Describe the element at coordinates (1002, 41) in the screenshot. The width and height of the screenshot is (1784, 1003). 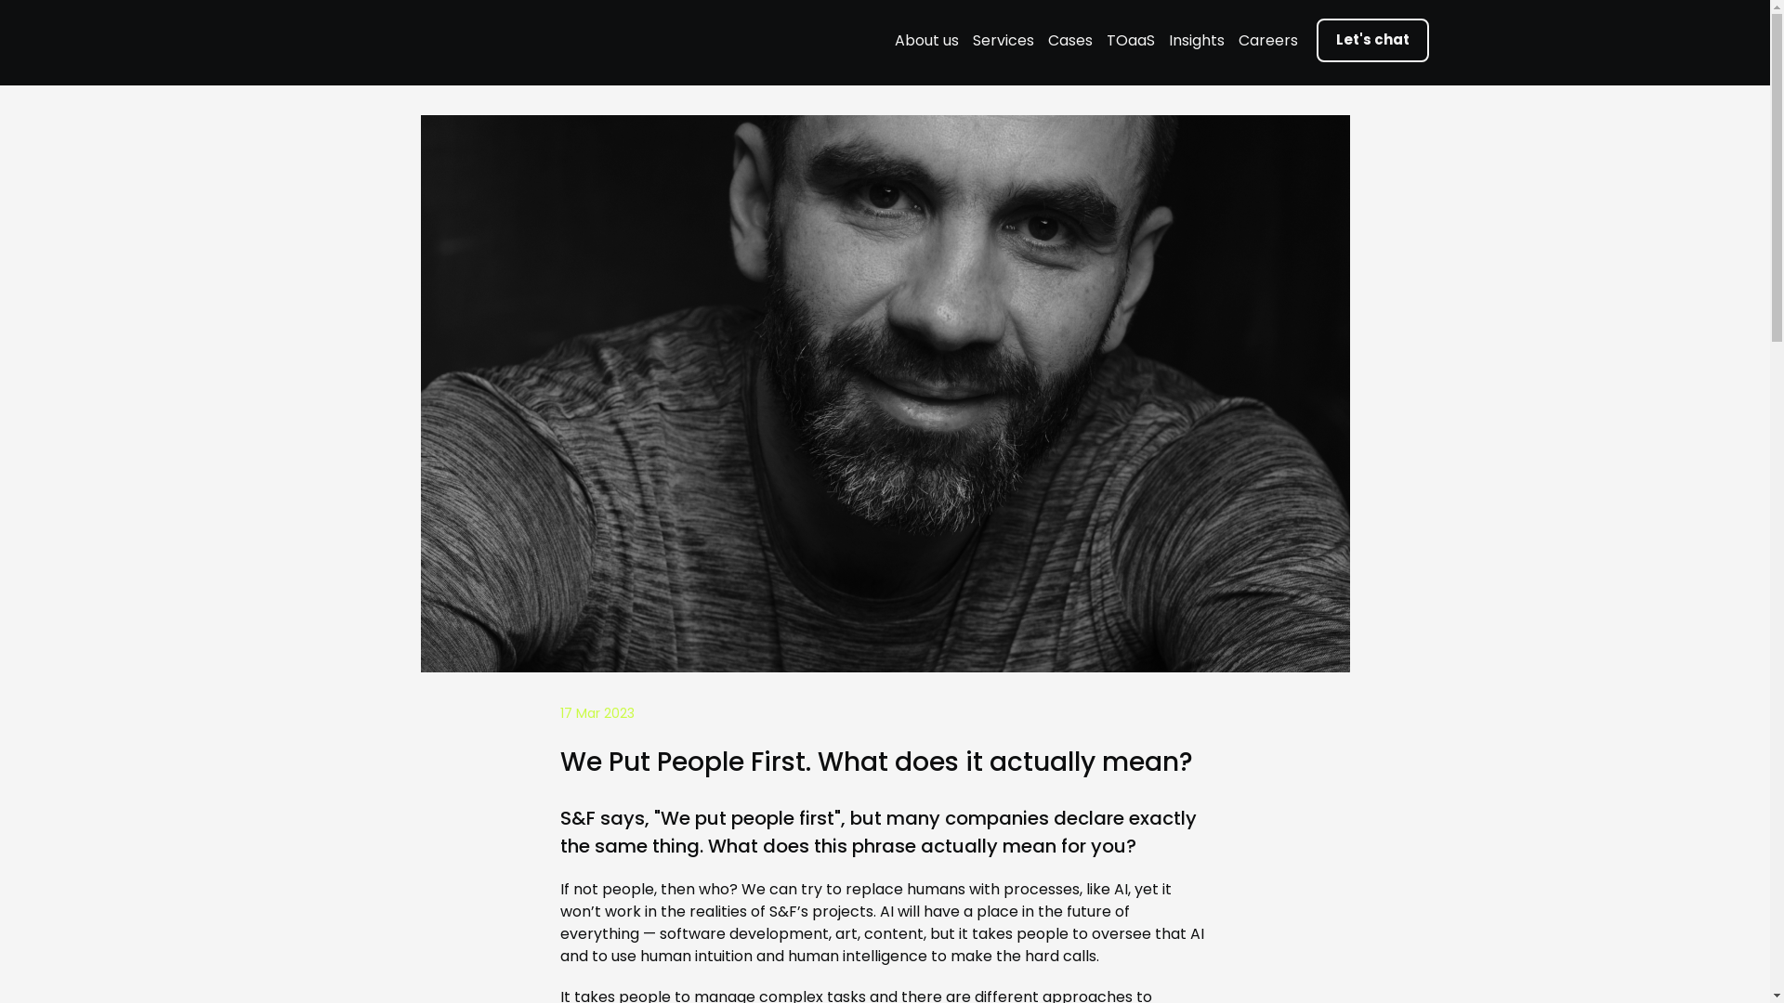
I see `Services` at that location.